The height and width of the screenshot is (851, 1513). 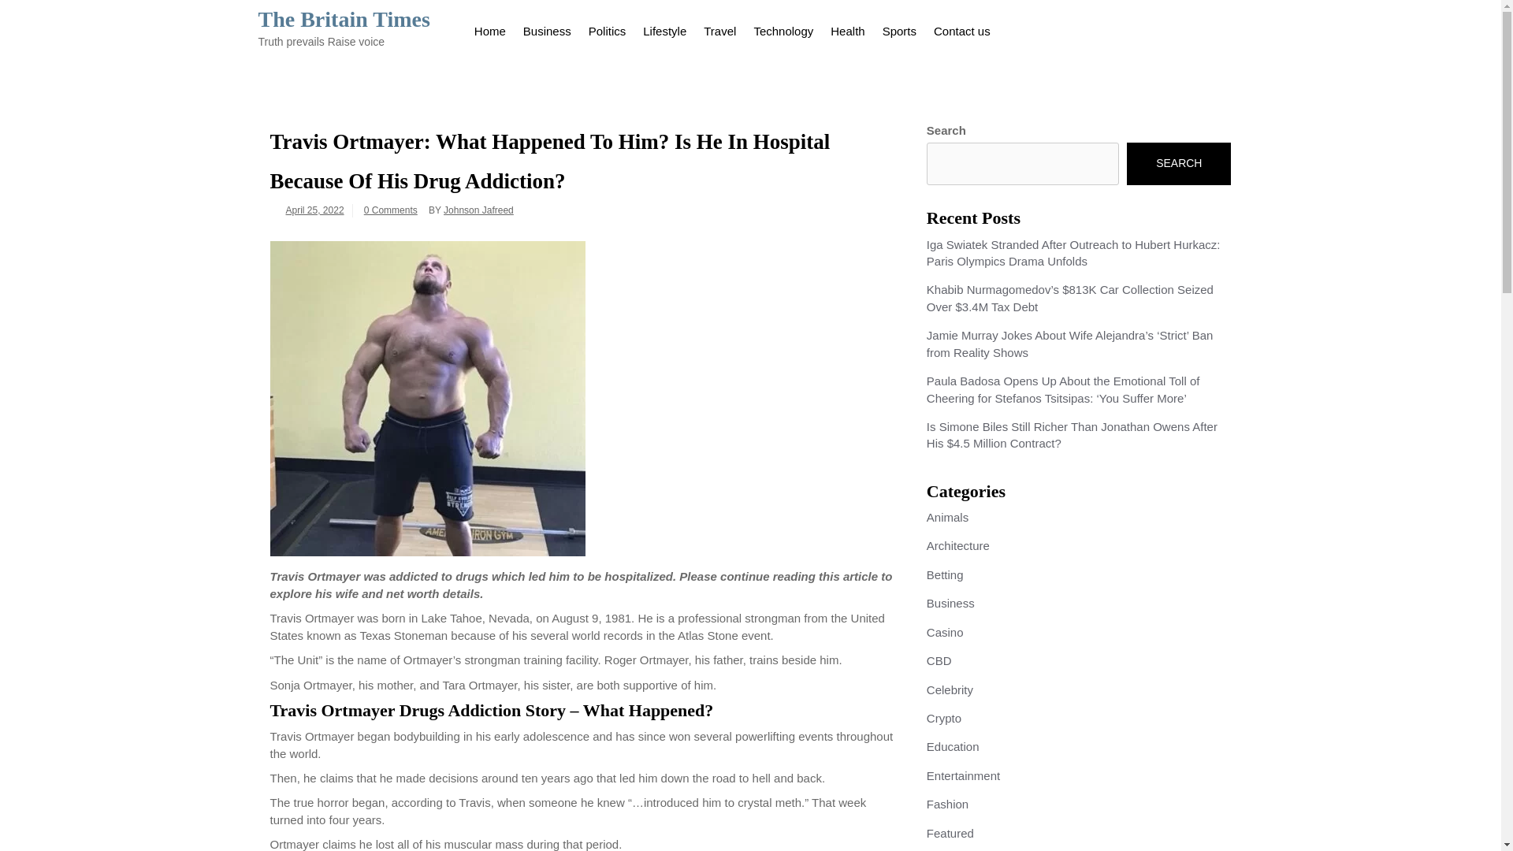 I want to click on Lifestyle, so click(x=664, y=28).